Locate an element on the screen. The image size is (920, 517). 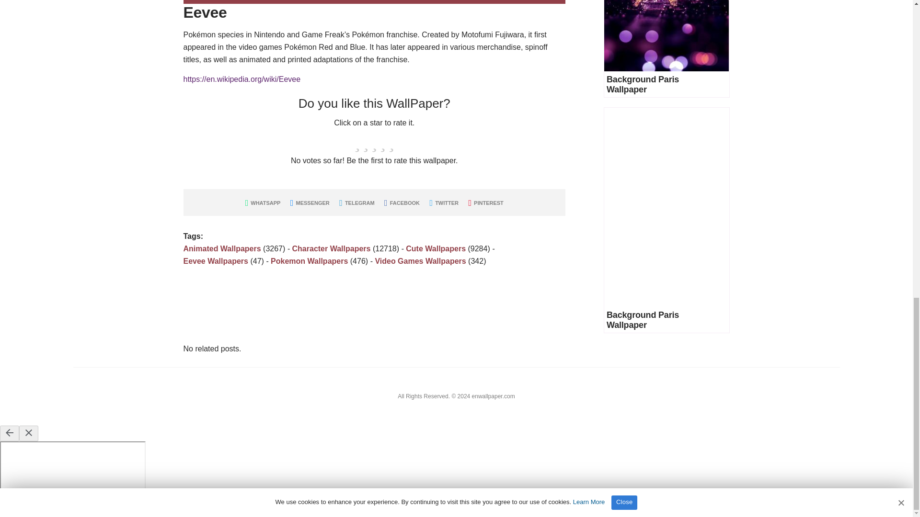
PINTEREST is located at coordinates (486, 202).